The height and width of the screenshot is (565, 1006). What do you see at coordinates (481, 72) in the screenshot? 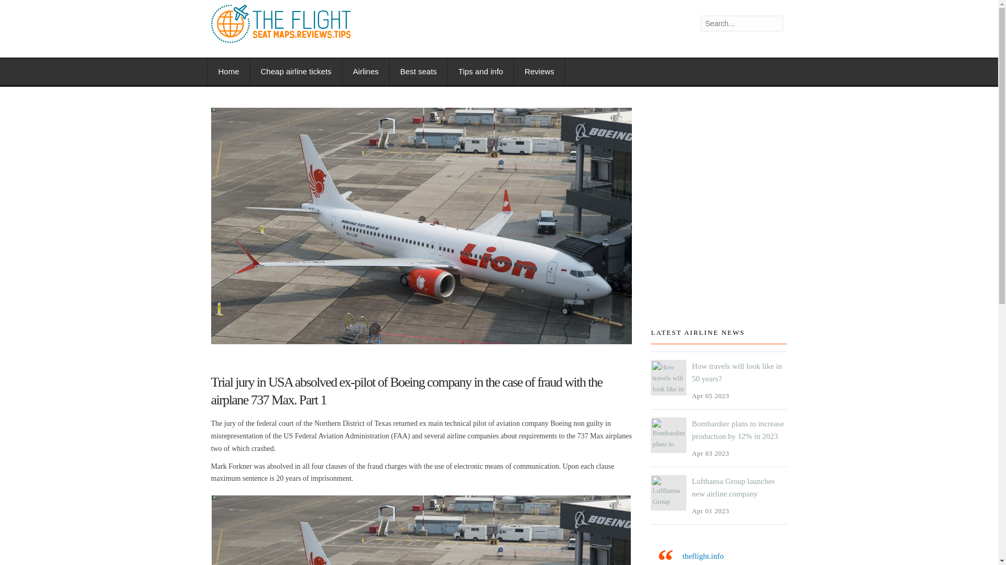
I see `Tips and info` at bounding box center [481, 72].